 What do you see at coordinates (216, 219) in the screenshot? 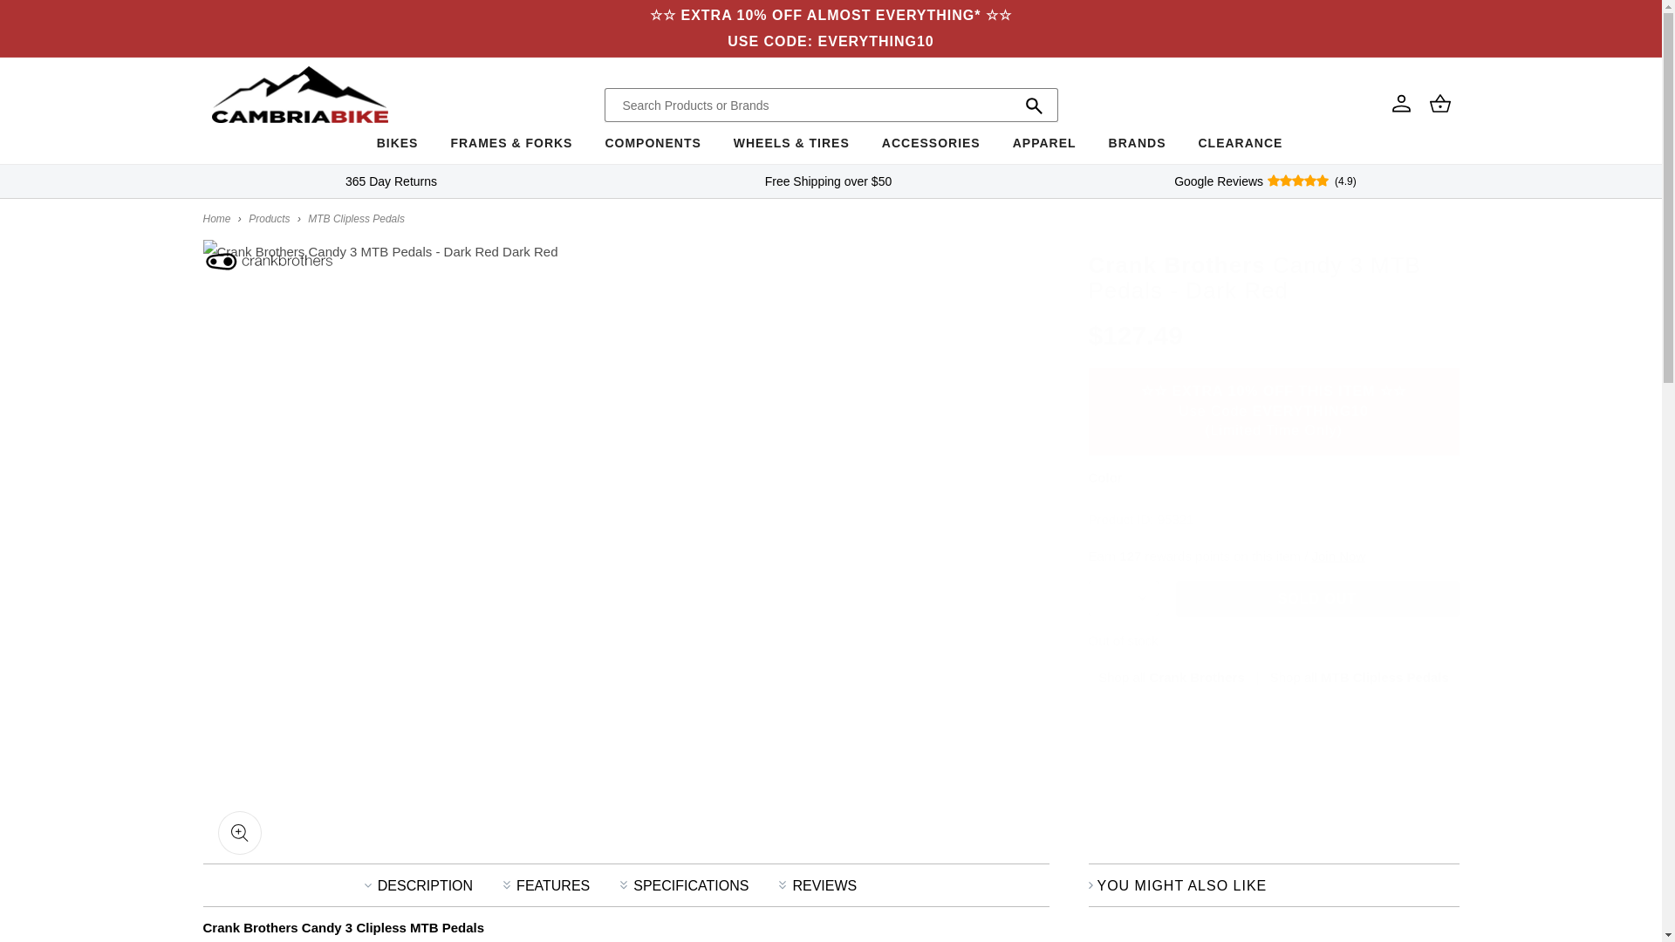
I see `Cambria Bike` at bounding box center [216, 219].